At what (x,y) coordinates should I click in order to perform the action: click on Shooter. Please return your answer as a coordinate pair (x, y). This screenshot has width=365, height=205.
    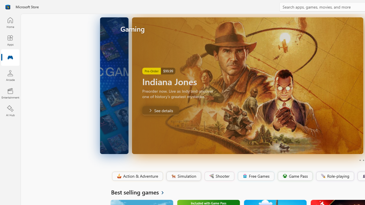
    Looking at the image, I should click on (219, 176).